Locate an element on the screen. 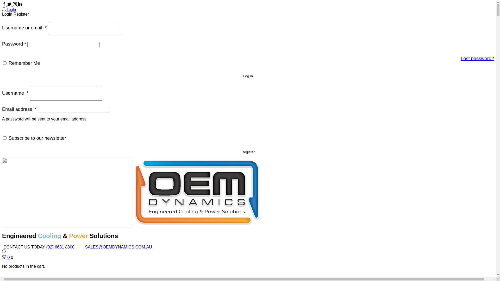 The image size is (500, 281). Linkedin is located at coordinates (20, 5).